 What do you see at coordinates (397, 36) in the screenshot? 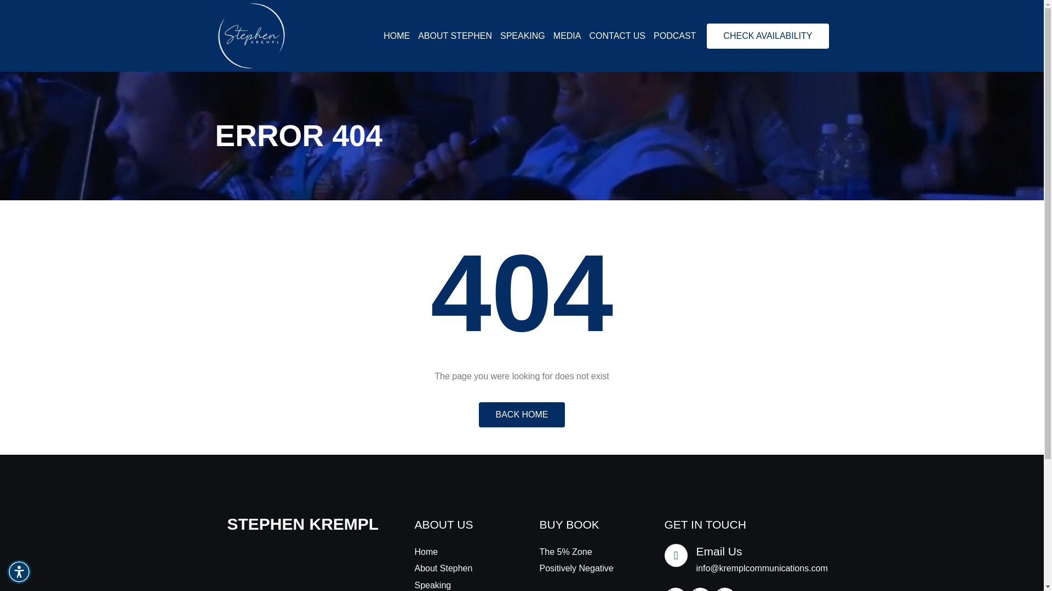
I see `HOME` at bounding box center [397, 36].